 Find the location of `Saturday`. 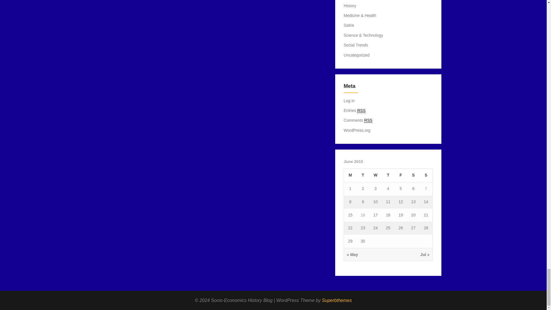

Saturday is located at coordinates (413, 175).